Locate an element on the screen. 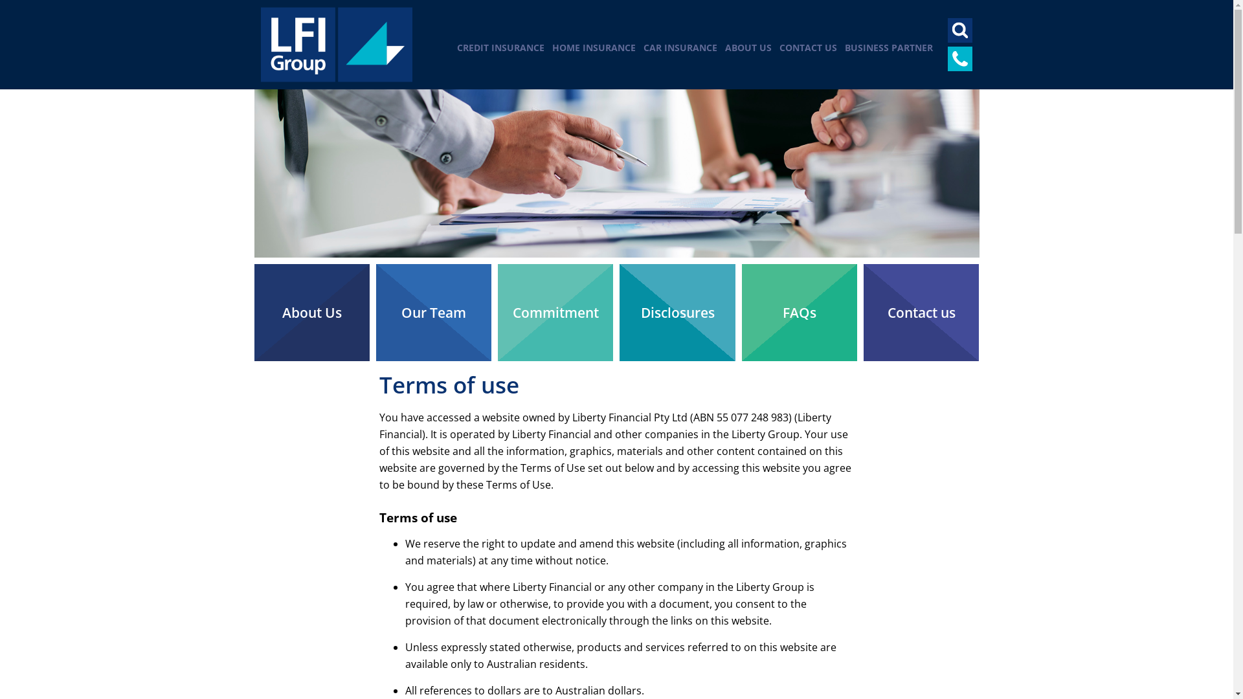 The width and height of the screenshot is (1243, 699). Contact Us is located at coordinates (960, 59).